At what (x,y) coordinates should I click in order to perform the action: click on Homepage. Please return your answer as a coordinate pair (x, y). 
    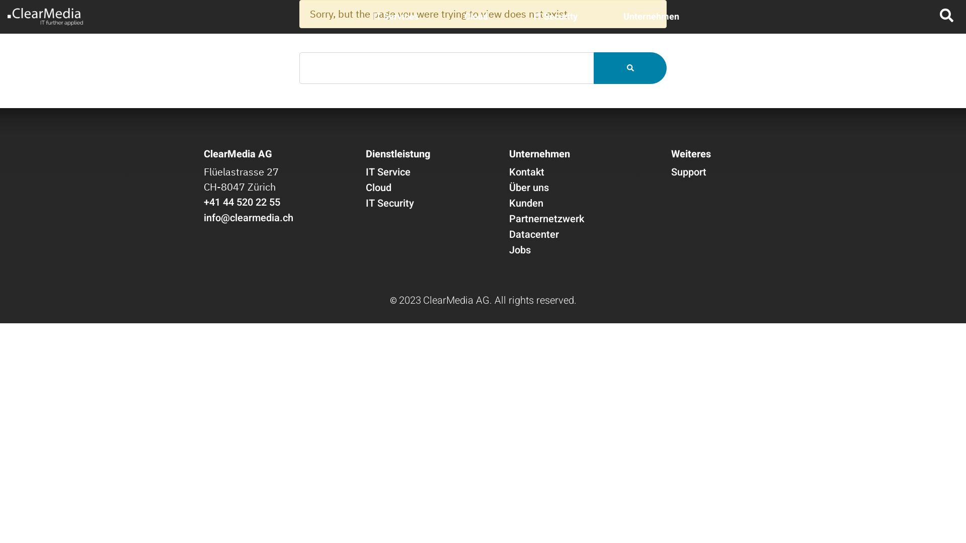
    Looking at the image, I should click on (45, 17).